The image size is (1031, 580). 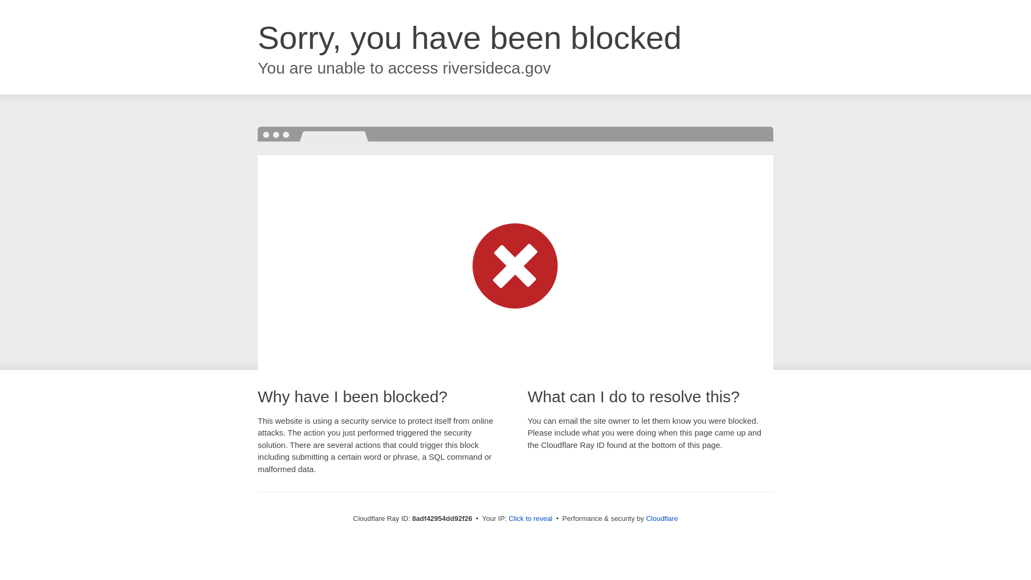 I want to click on Cloudflare, so click(x=662, y=518).